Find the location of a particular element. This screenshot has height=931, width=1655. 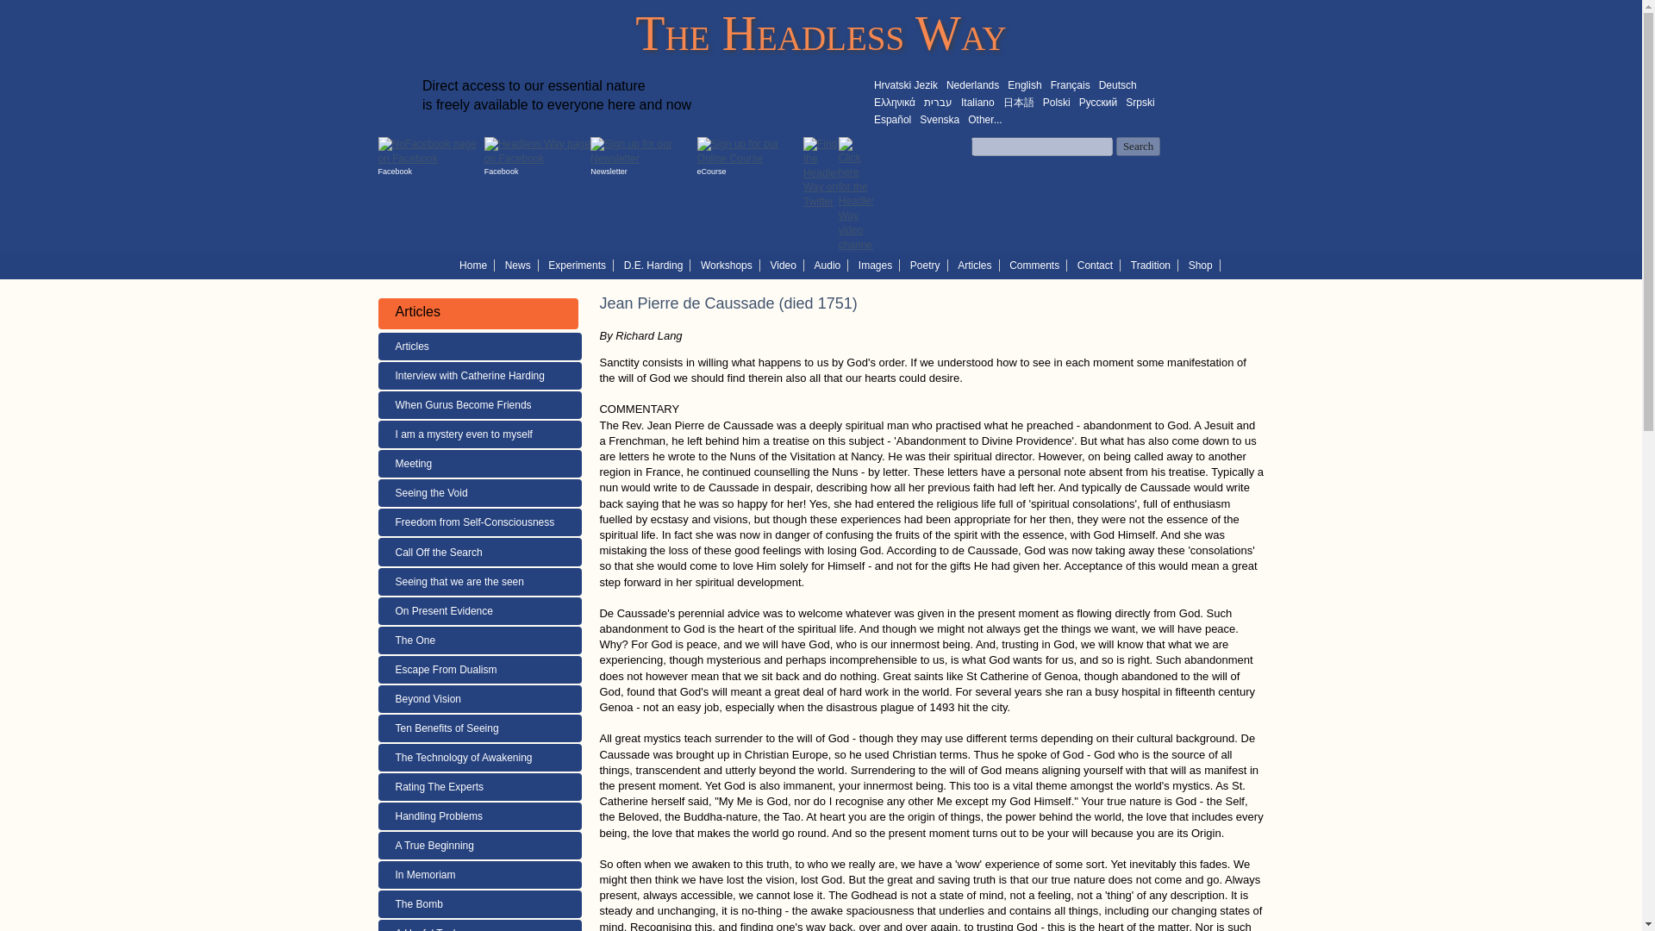

Experiments is located at coordinates (581, 265).